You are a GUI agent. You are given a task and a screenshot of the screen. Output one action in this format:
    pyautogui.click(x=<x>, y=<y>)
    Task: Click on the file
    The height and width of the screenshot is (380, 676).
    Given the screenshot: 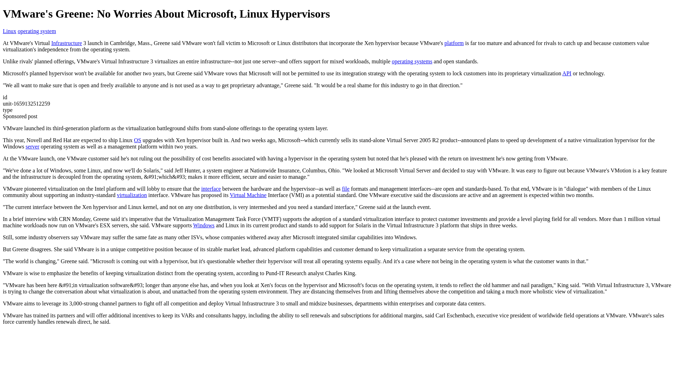 What is the action you would take?
    pyautogui.click(x=346, y=189)
    